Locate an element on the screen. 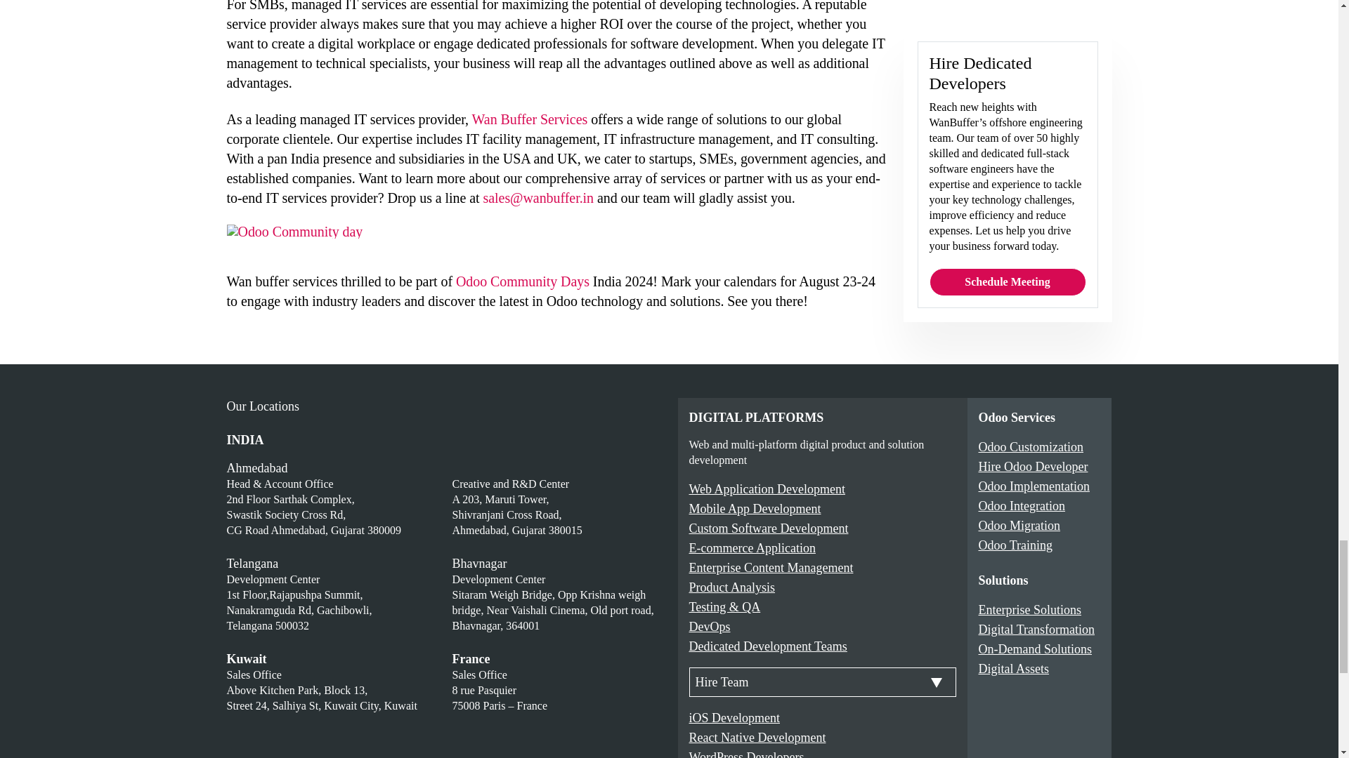 The width and height of the screenshot is (1349, 758). E-commerce Application is located at coordinates (751, 547).